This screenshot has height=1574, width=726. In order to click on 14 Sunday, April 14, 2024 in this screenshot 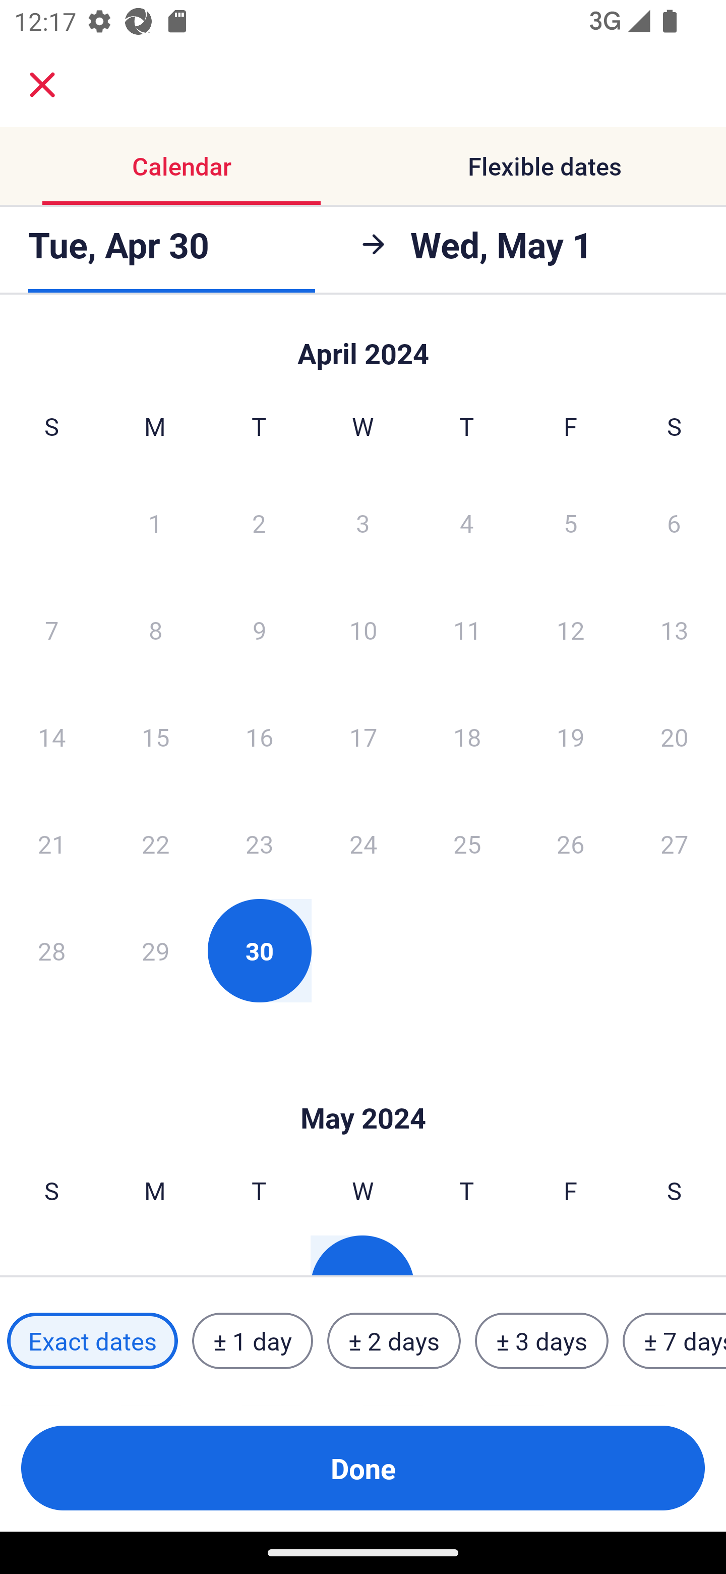, I will do `click(51, 737)`.